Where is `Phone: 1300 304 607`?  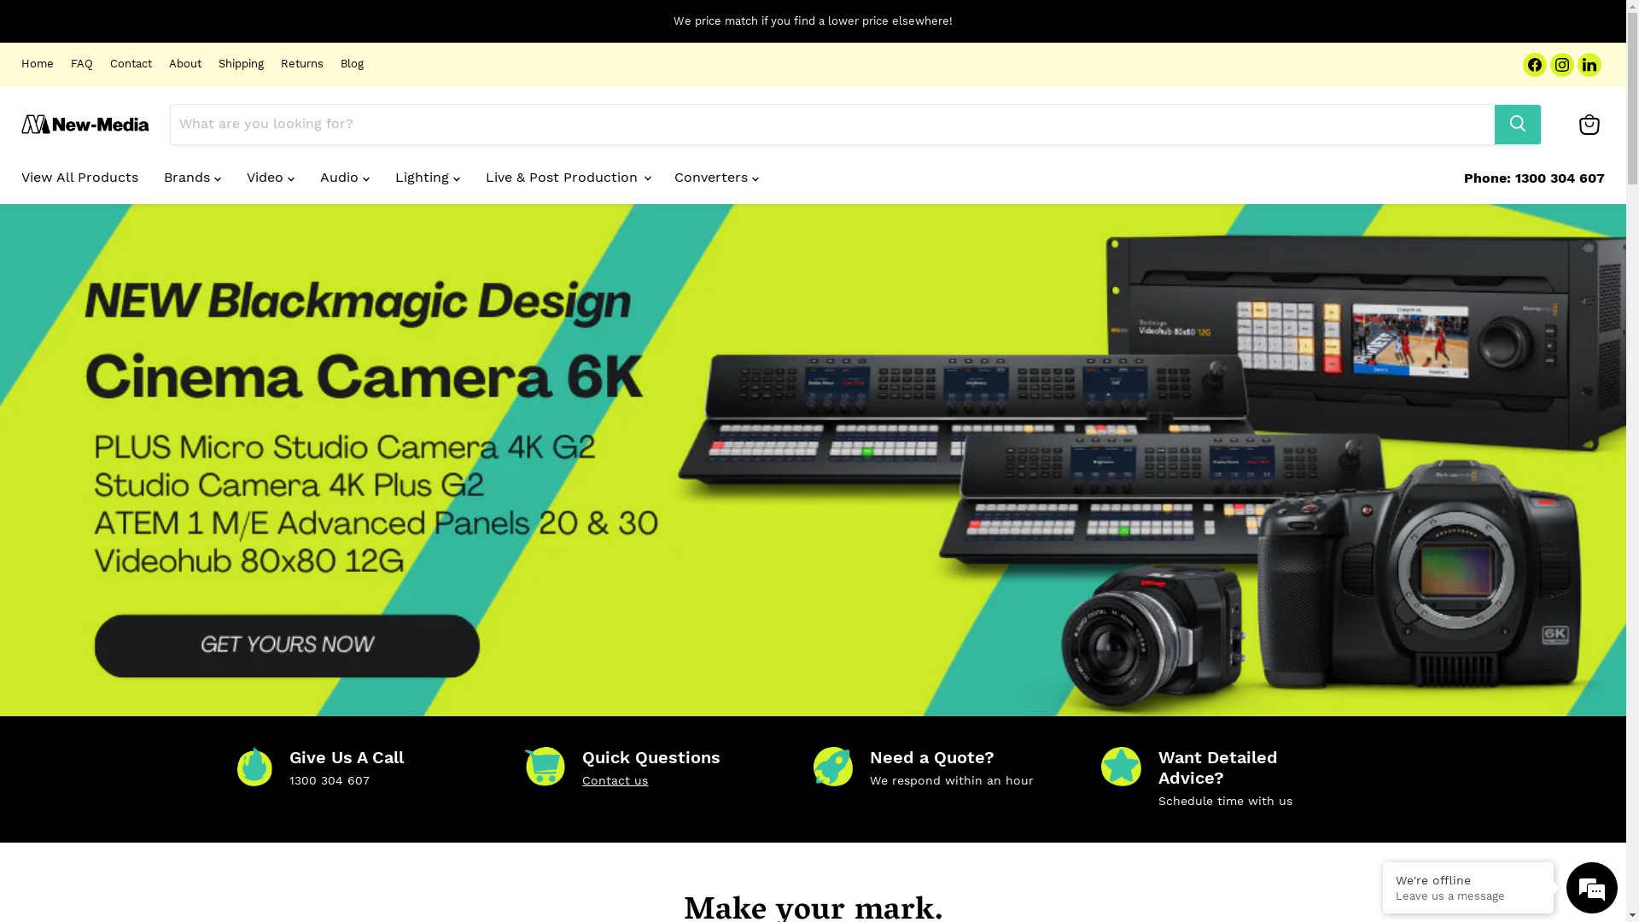 Phone: 1300 304 607 is located at coordinates (1535, 178).